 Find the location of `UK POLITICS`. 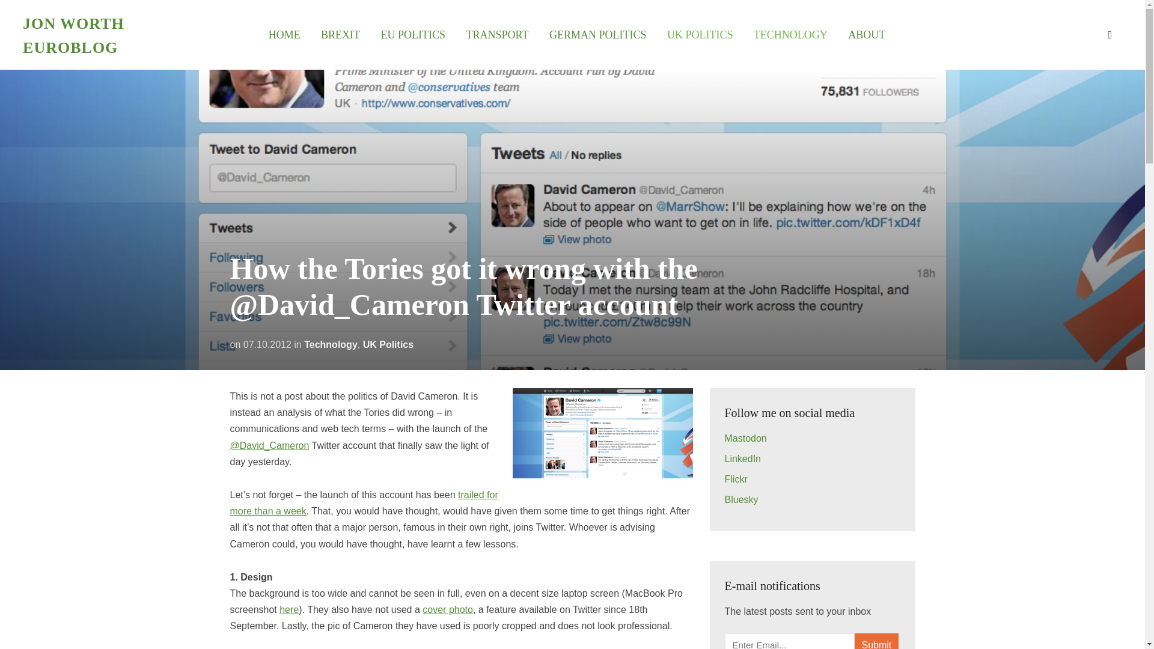

UK POLITICS is located at coordinates (700, 35).